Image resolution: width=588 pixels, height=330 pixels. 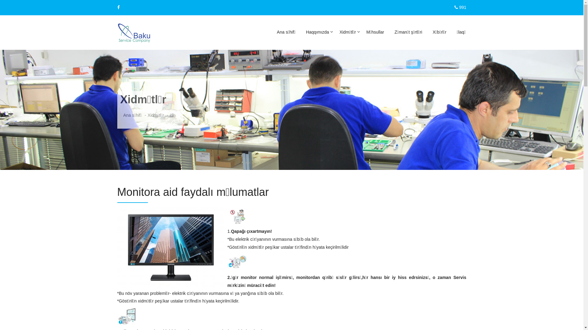 I want to click on IS, so click(x=171, y=116).